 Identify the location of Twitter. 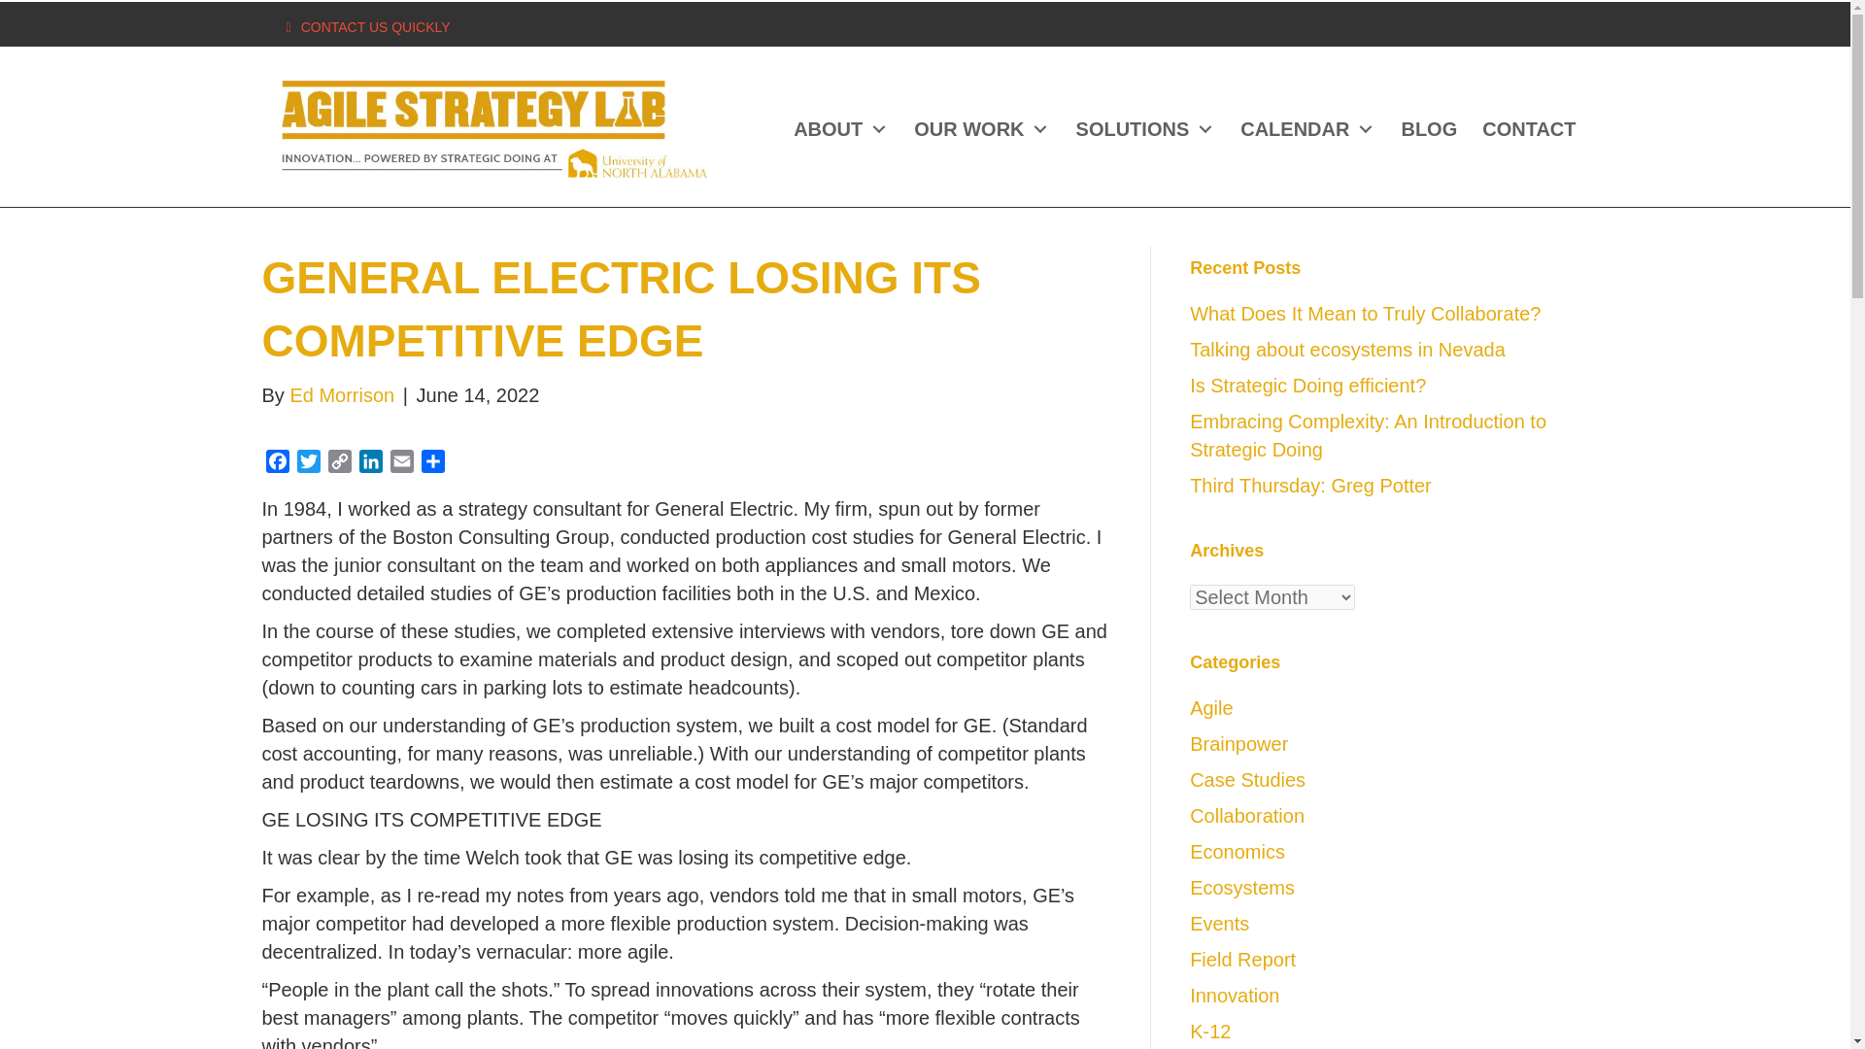
(309, 464).